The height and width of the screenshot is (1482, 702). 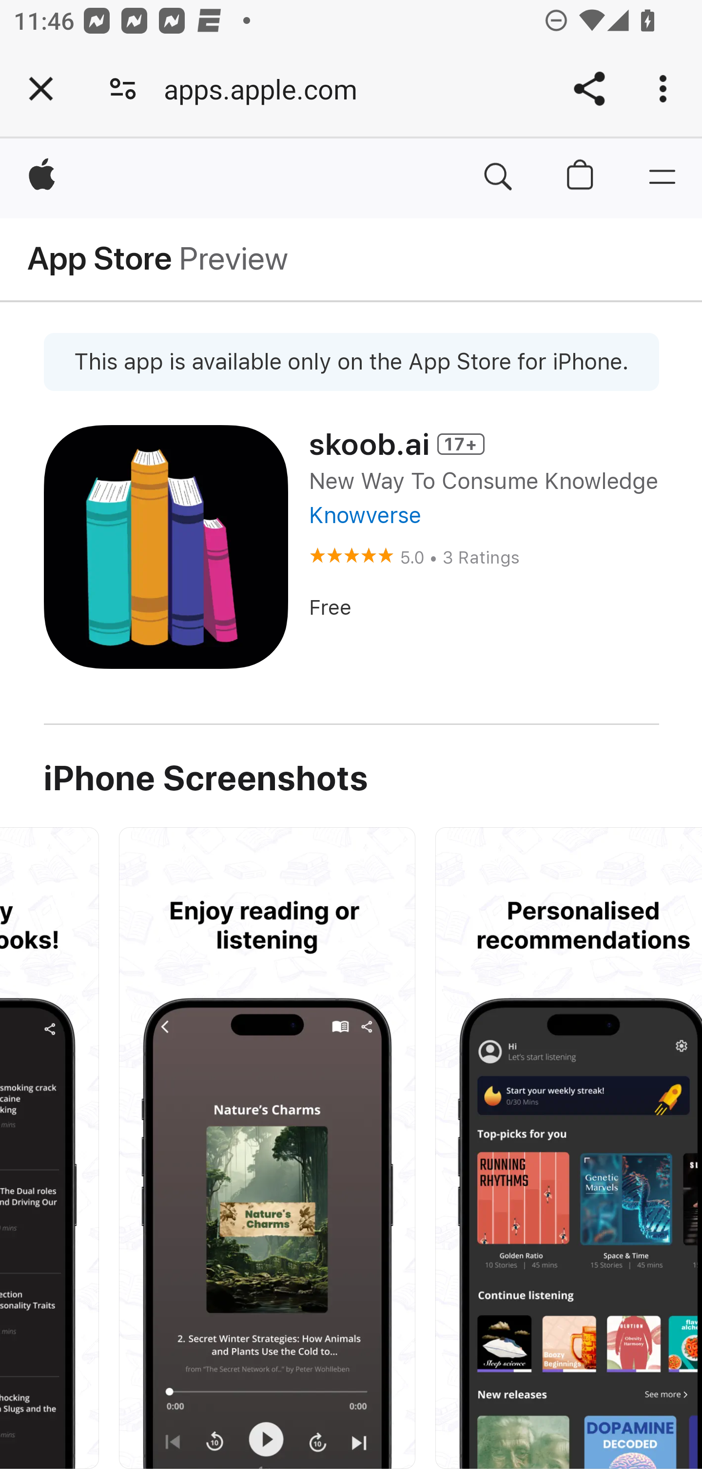 I want to click on Share, so click(x=589, y=89).